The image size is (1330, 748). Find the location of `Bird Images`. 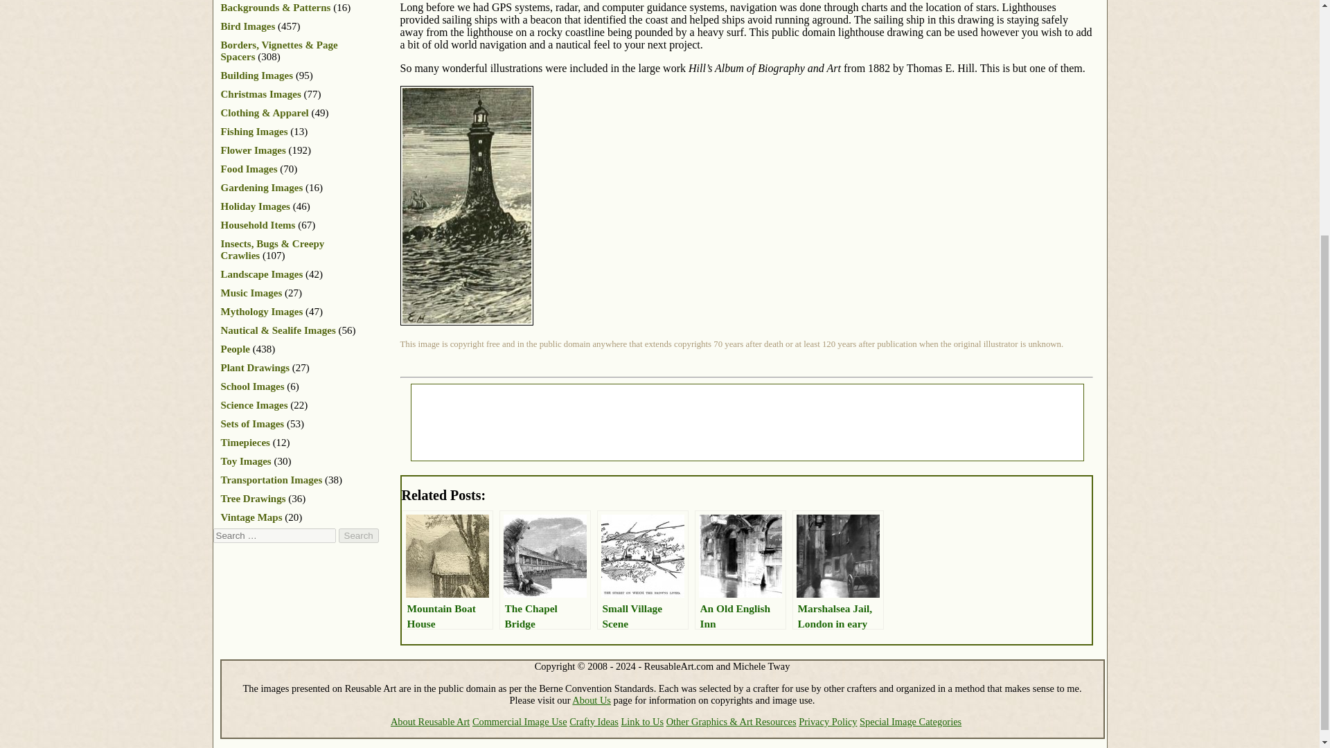

Bird Images is located at coordinates (248, 26).